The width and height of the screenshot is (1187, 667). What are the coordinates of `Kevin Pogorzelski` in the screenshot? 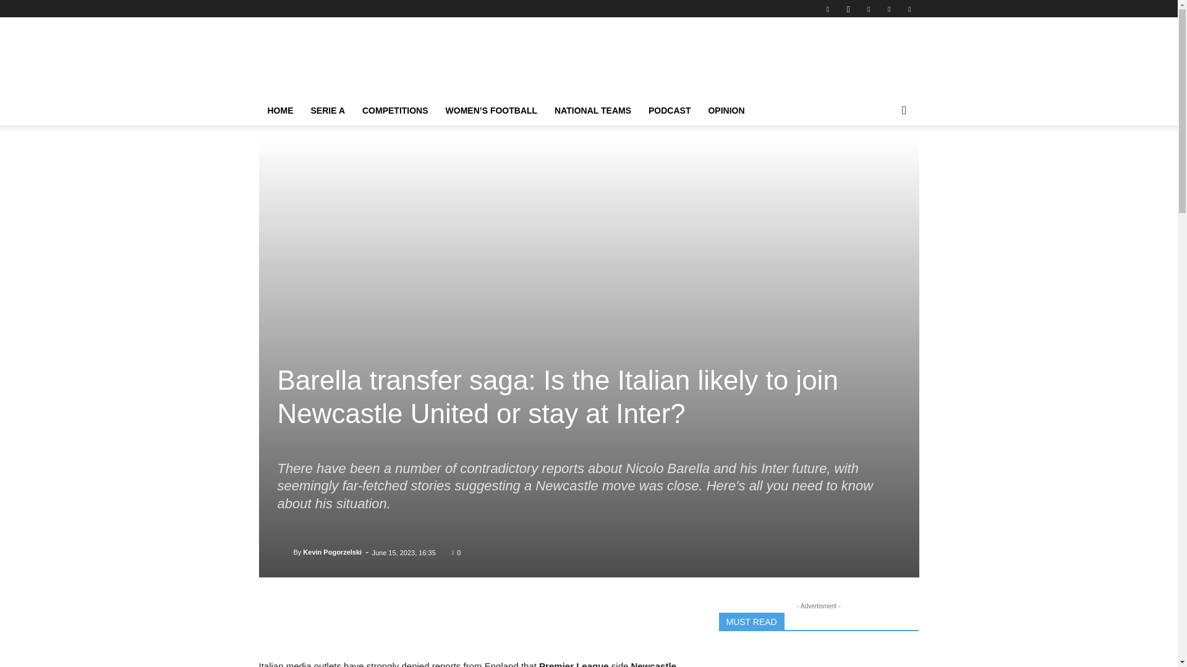 It's located at (284, 552).